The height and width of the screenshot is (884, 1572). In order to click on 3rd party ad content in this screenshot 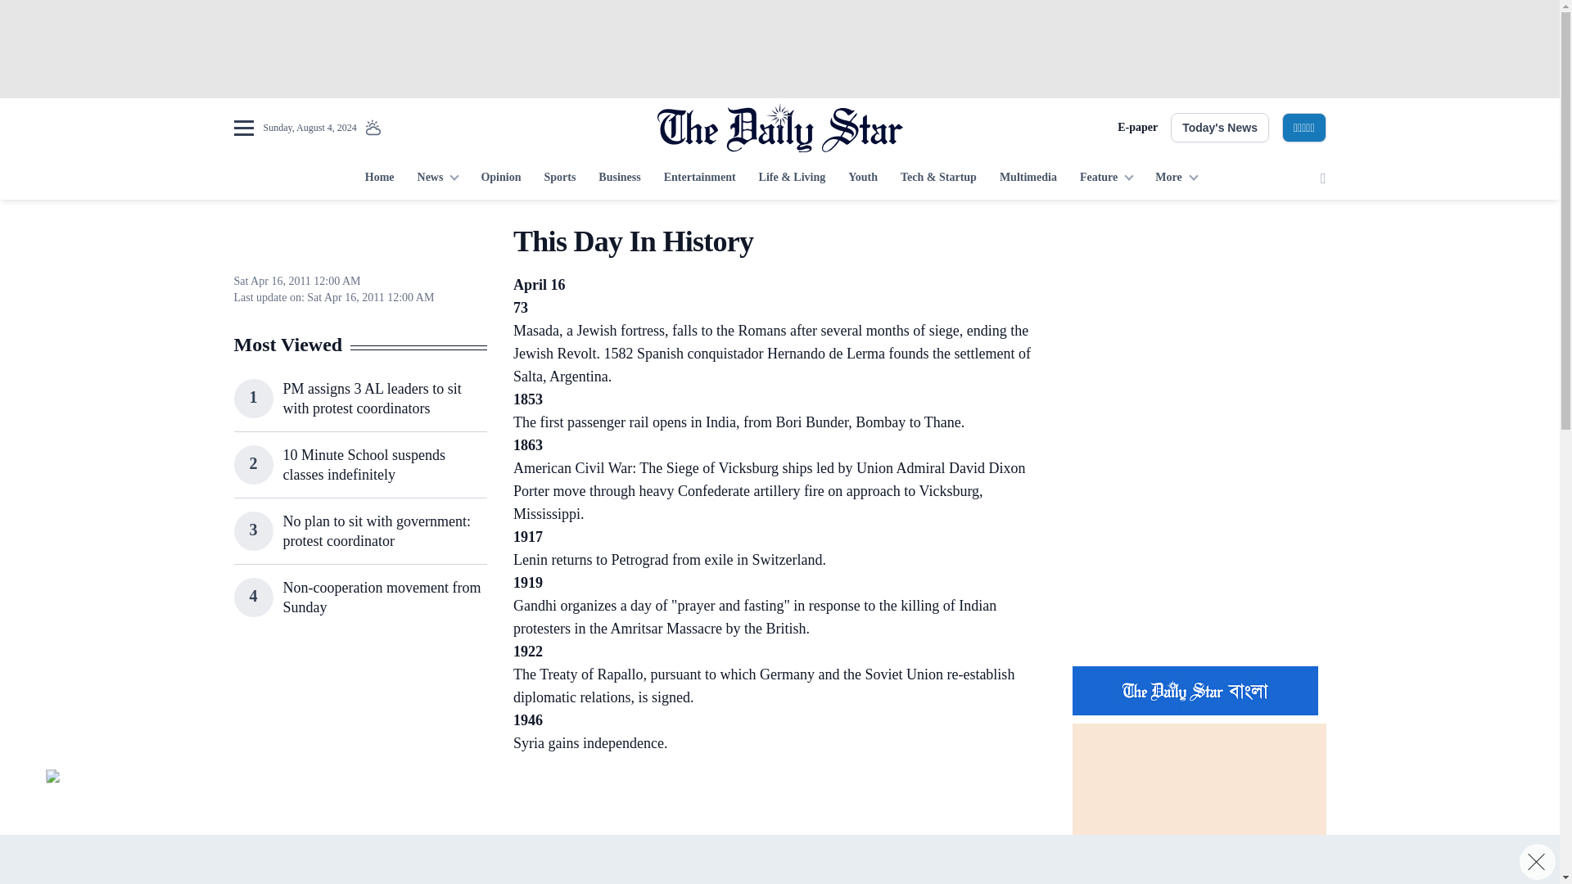, I will do `click(1199, 326)`.